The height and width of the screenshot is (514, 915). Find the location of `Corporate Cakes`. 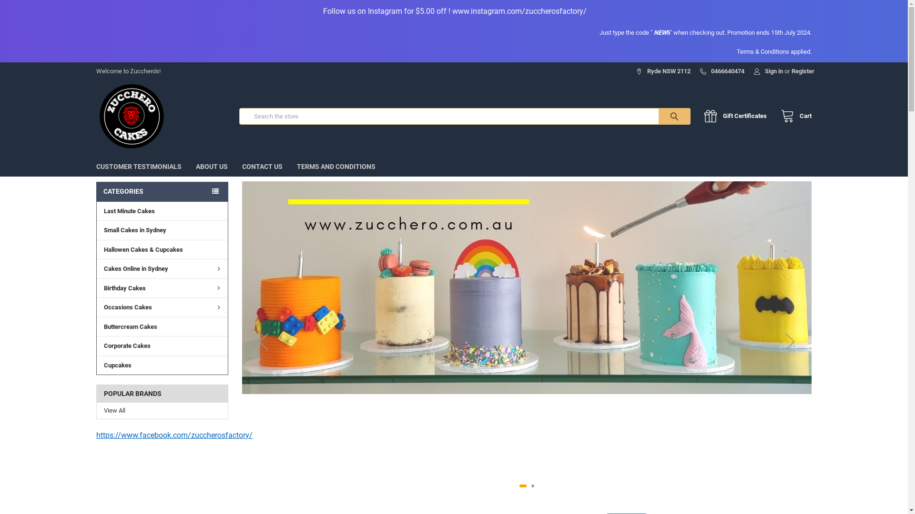

Corporate Cakes is located at coordinates (162, 346).